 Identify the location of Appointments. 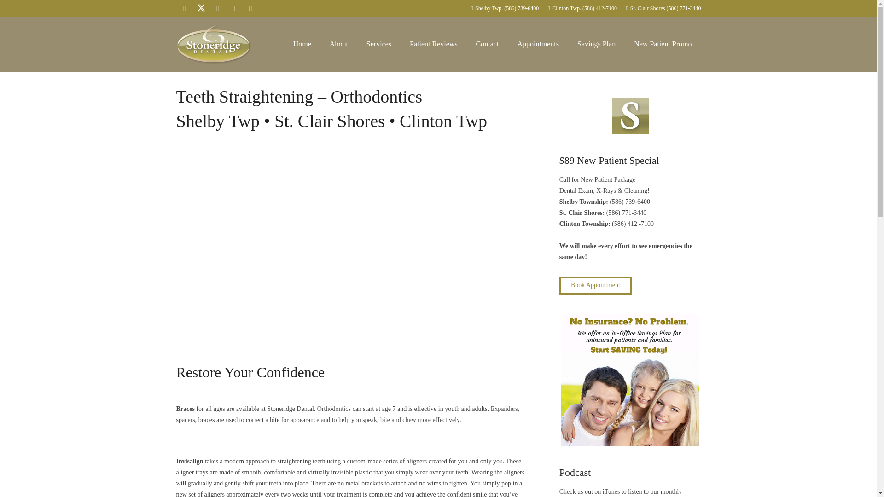
(538, 44).